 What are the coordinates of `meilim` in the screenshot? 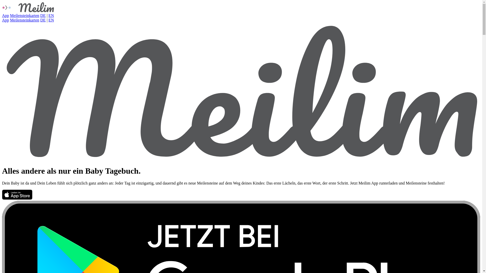 It's located at (28, 11).